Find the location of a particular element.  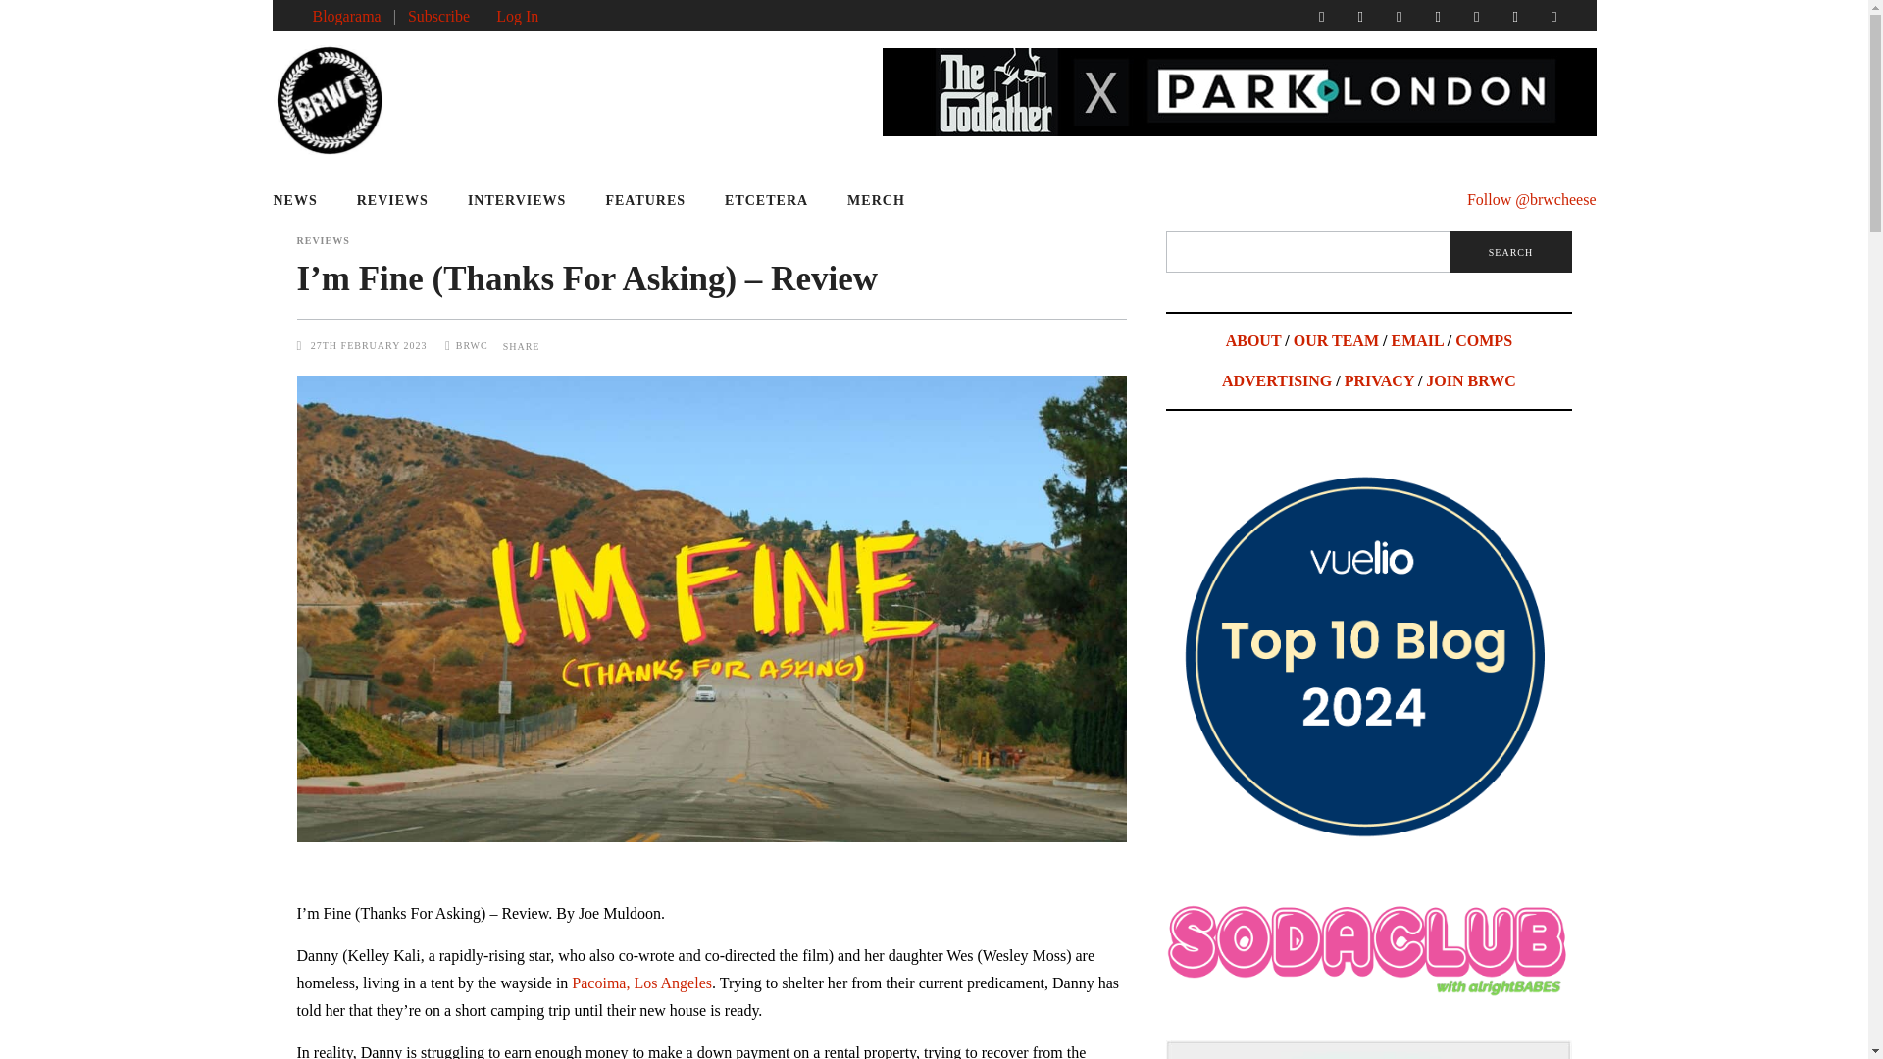

ETCETERA is located at coordinates (766, 200).